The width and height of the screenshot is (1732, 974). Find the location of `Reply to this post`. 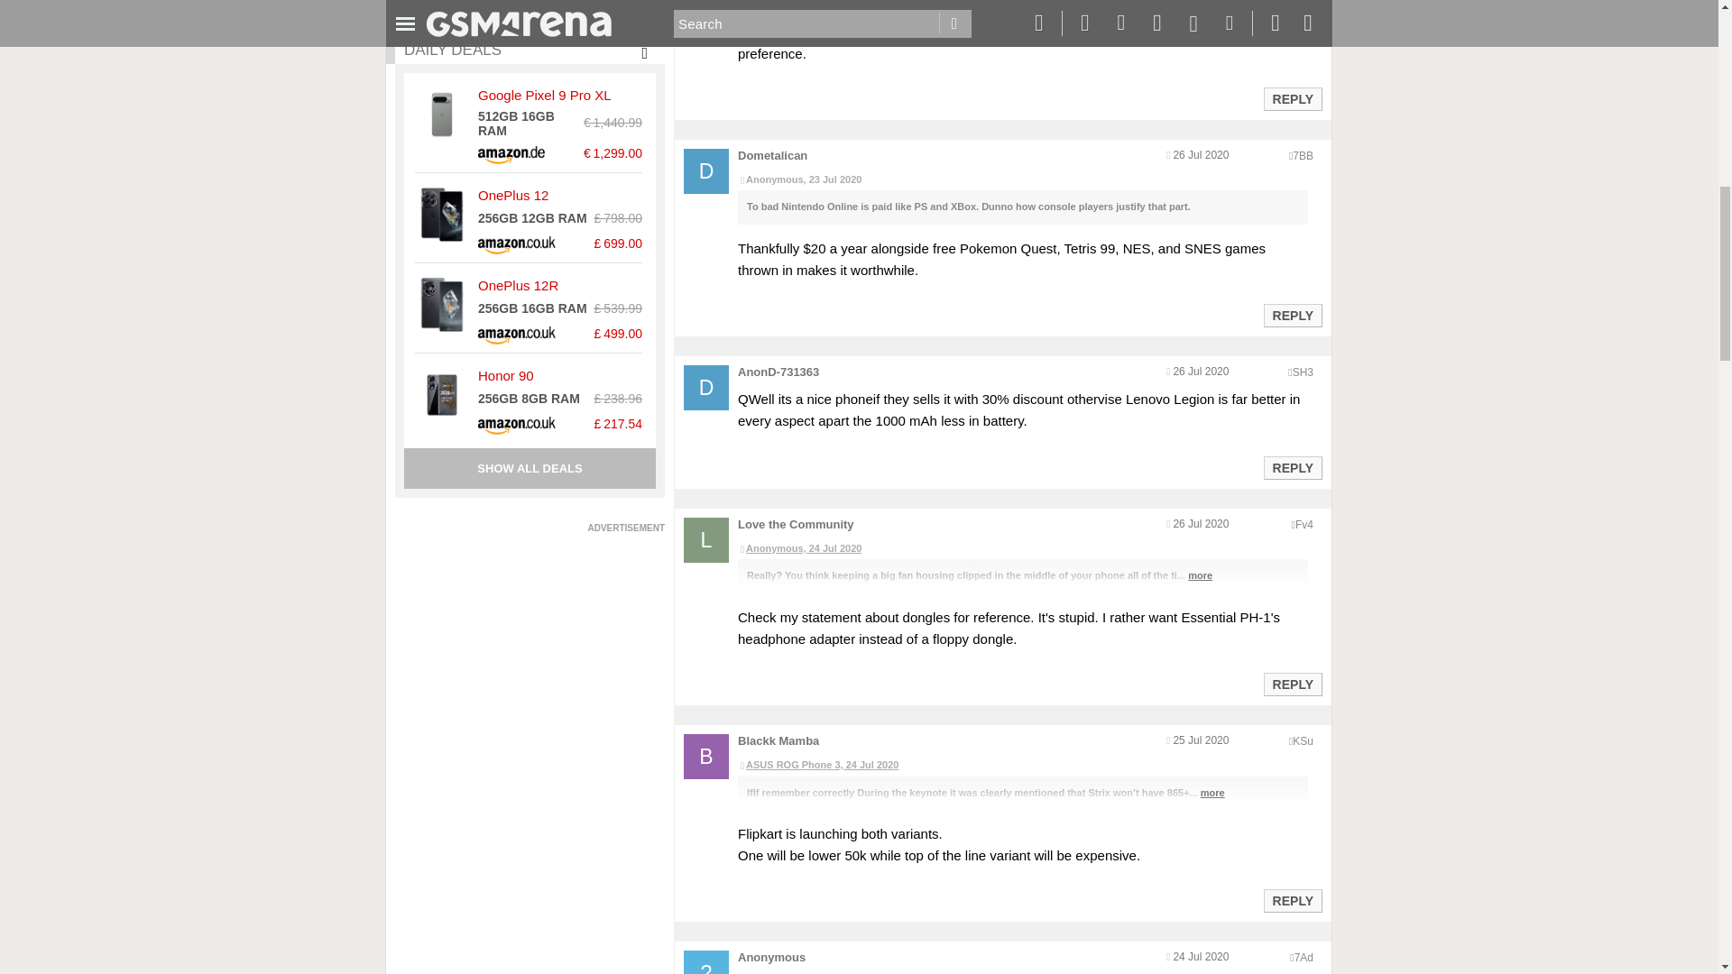

Reply to this post is located at coordinates (1292, 98).